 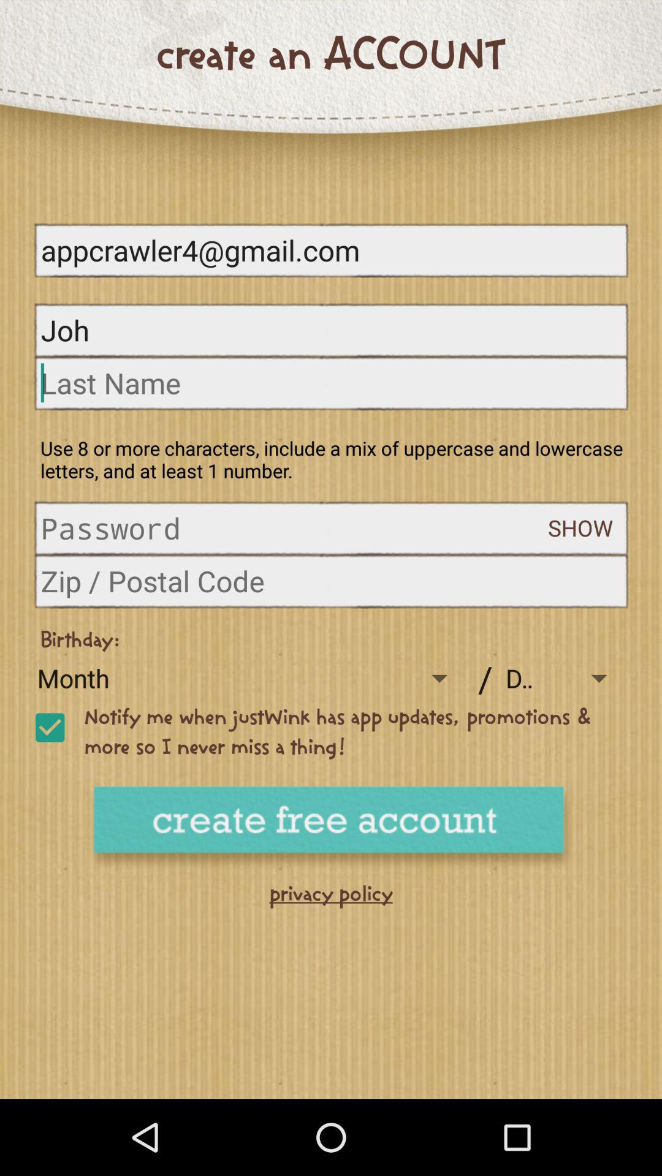 I want to click on input zip code, so click(x=331, y=581).